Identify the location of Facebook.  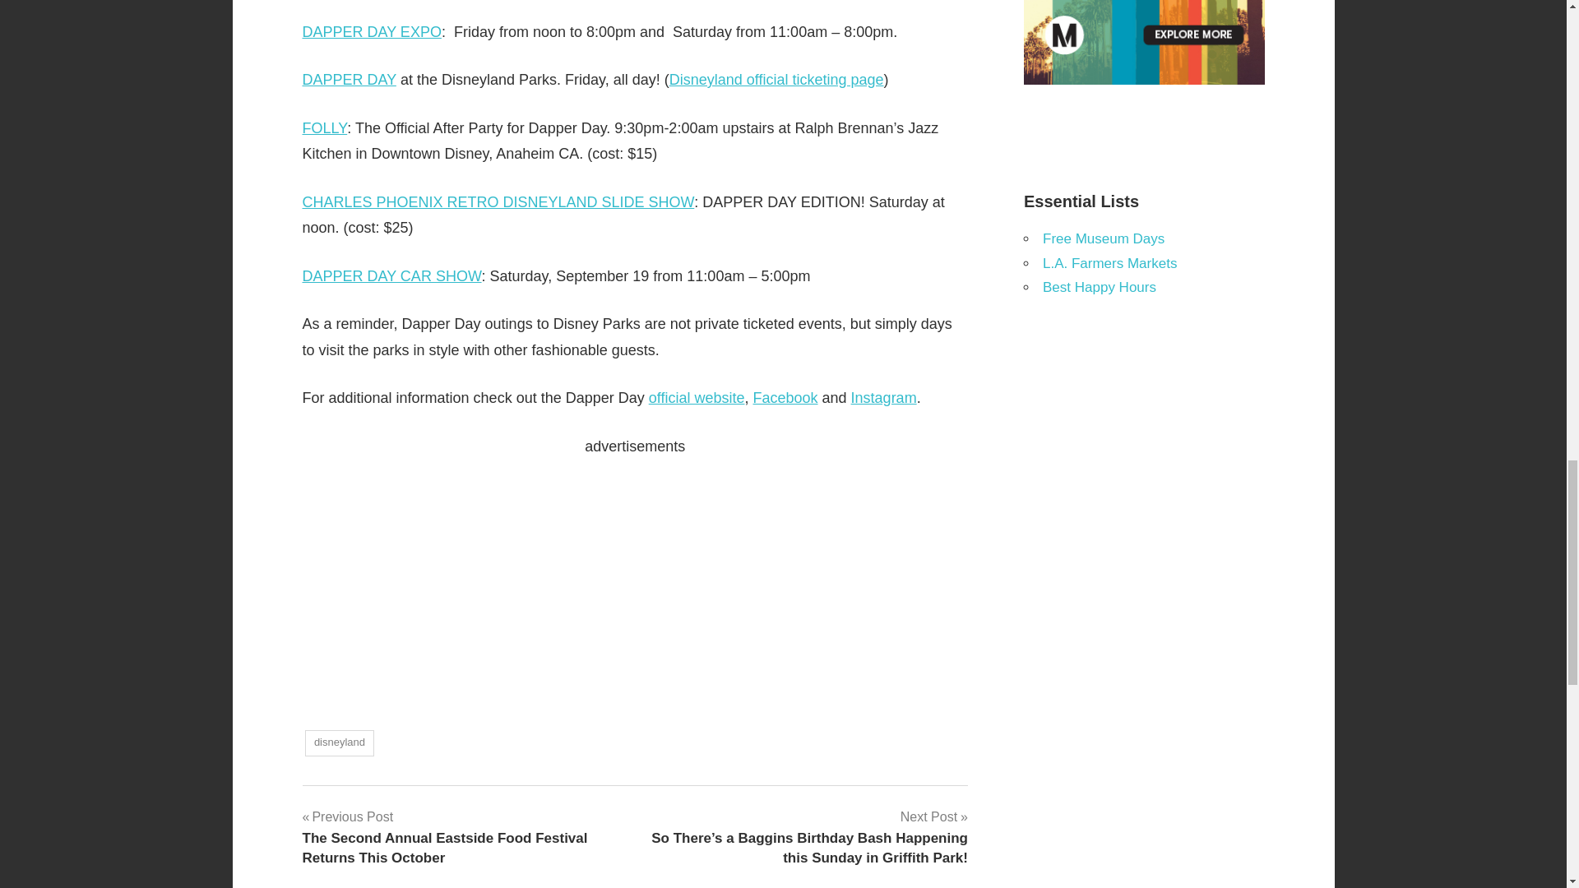
(785, 398).